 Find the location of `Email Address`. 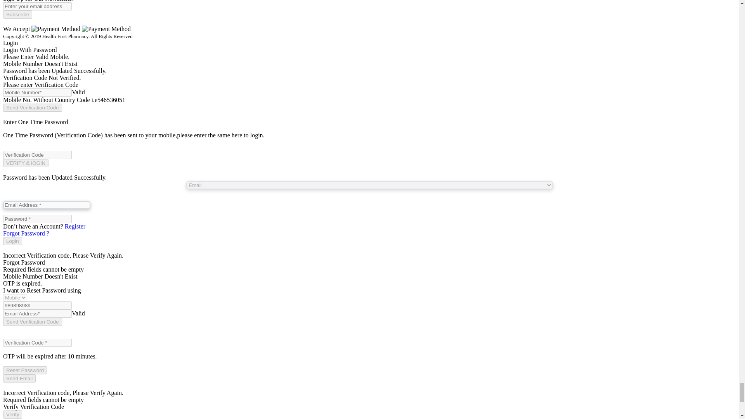

Email Address is located at coordinates (47, 205).